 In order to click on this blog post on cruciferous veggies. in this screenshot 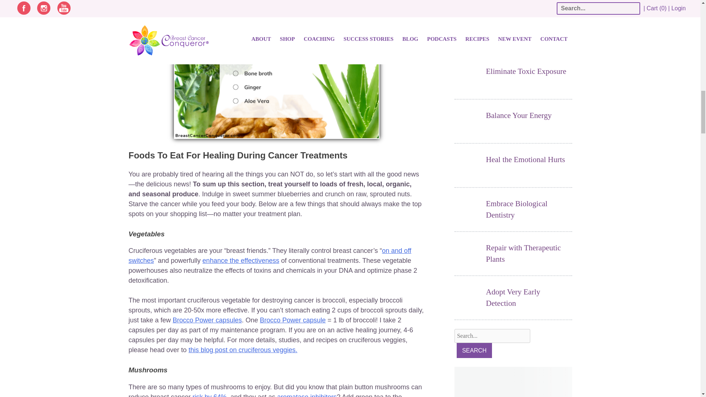, I will do `click(243, 350)`.